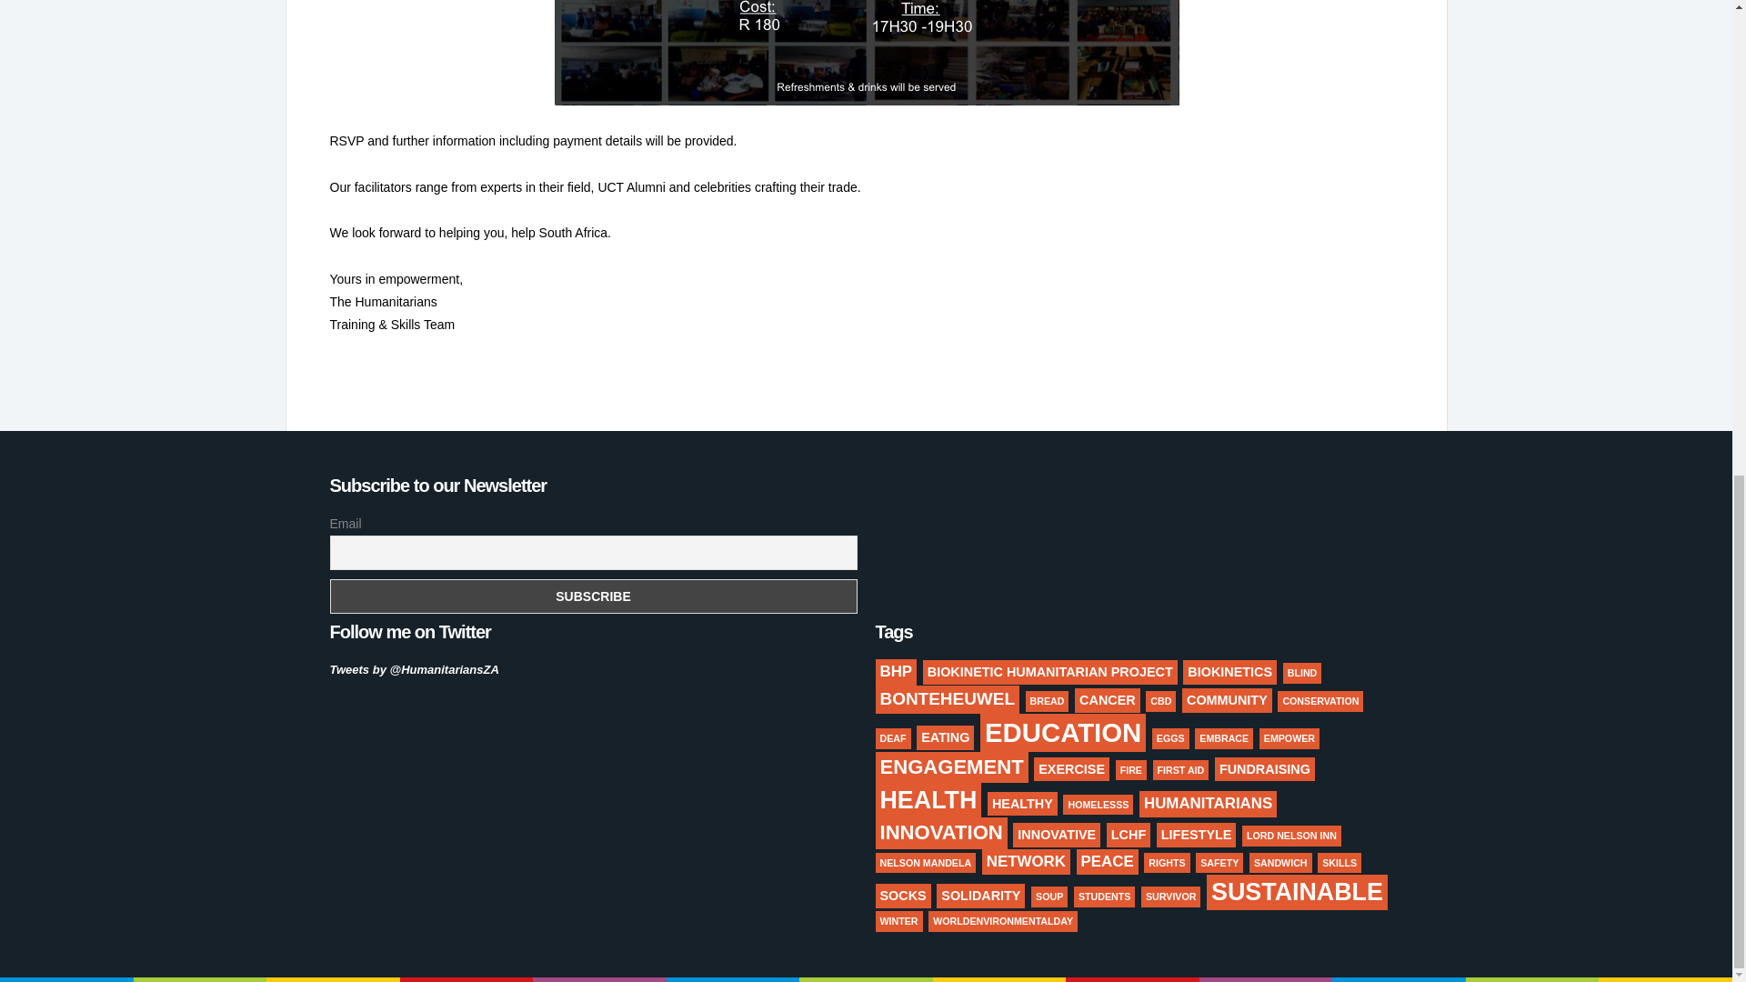 The width and height of the screenshot is (1746, 982). I want to click on BIOKINETIC HUMANITARIAN PROJECT, so click(1049, 671).